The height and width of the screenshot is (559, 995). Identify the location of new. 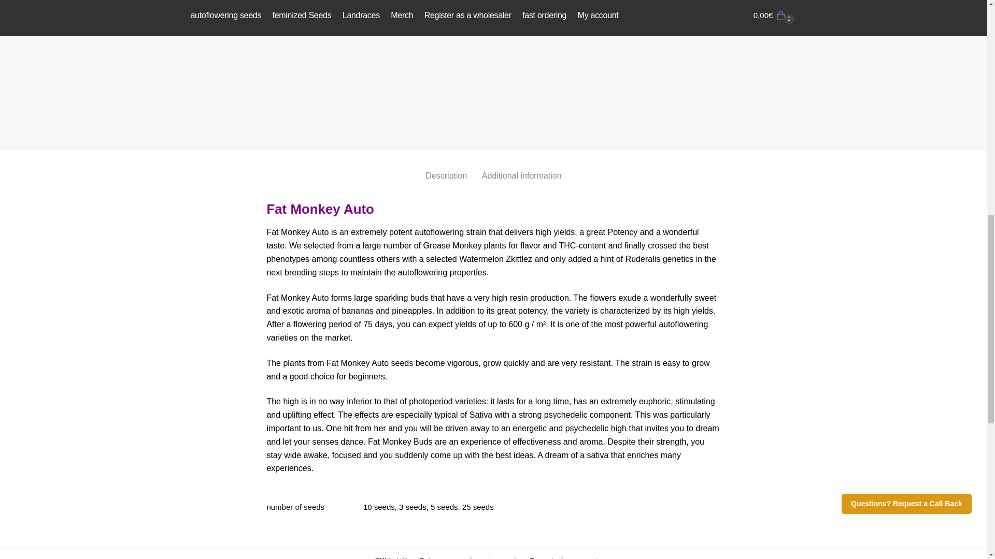
(581, 557).